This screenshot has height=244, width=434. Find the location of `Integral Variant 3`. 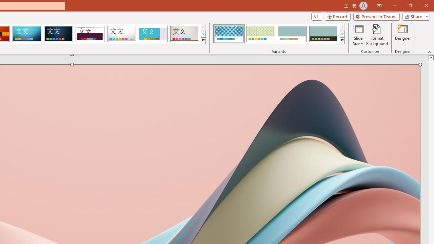

Integral Variant 3 is located at coordinates (292, 34).